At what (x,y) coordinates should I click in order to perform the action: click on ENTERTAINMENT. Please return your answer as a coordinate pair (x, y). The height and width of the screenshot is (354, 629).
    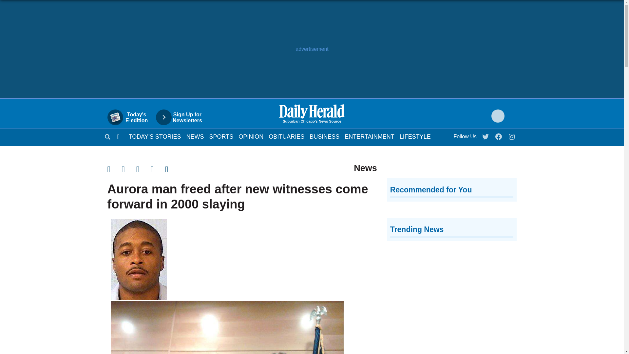
    Looking at the image, I should click on (286, 136).